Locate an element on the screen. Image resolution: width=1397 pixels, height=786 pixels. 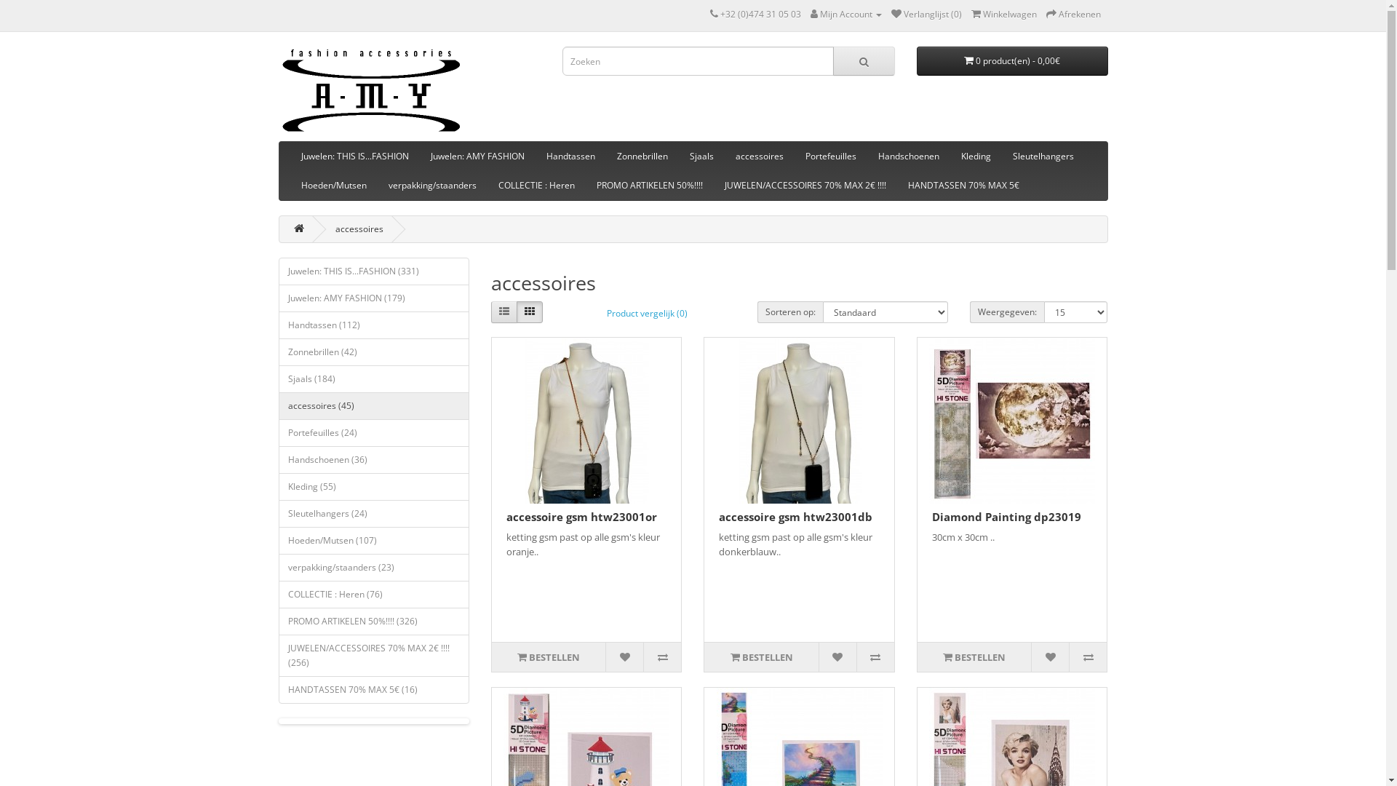
Juwelen: AMY FASHION (179) is located at coordinates (374, 298).